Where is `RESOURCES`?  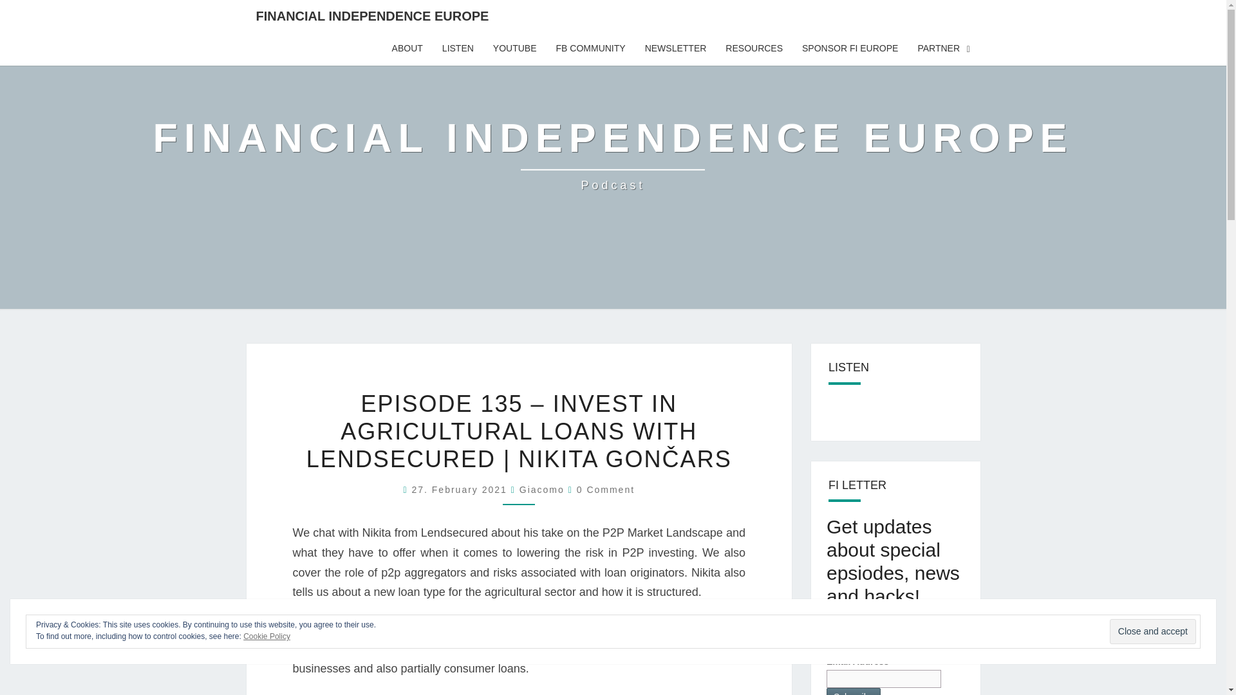 RESOURCES is located at coordinates (753, 48).